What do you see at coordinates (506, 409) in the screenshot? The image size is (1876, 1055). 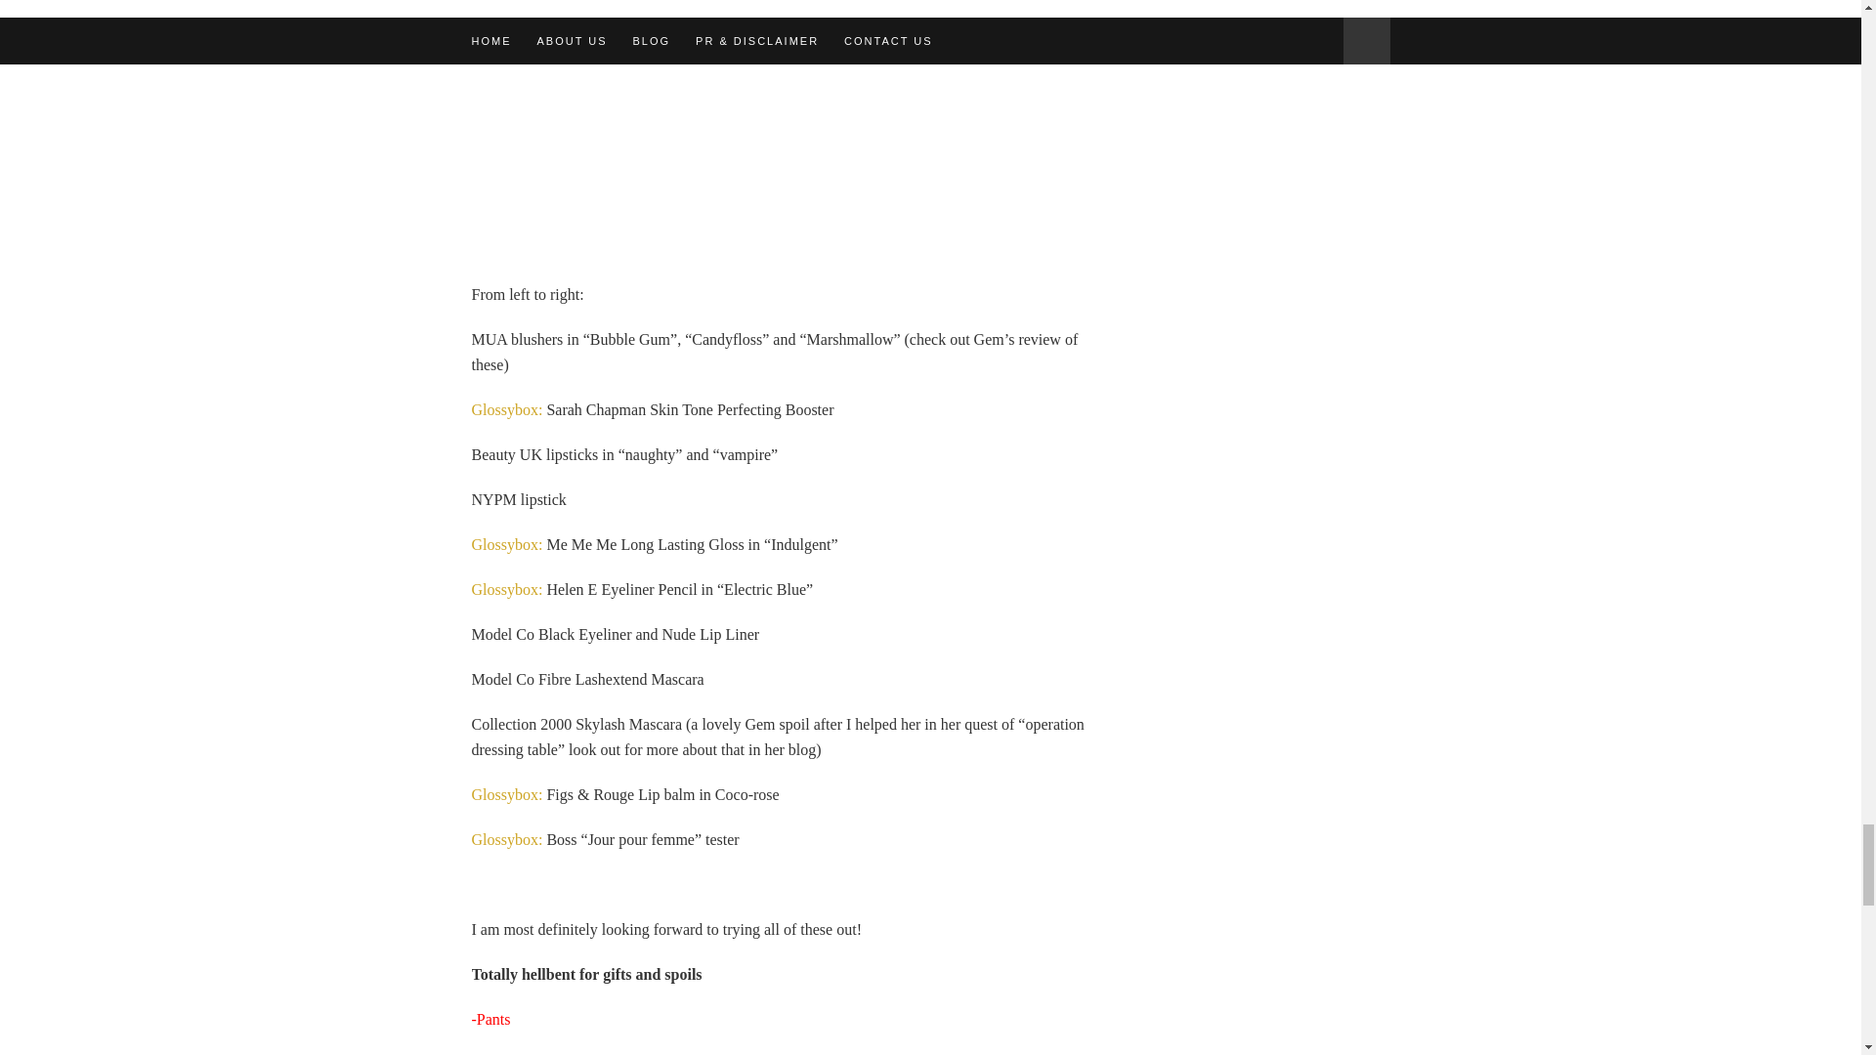 I see `glossybox` at bounding box center [506, 409].